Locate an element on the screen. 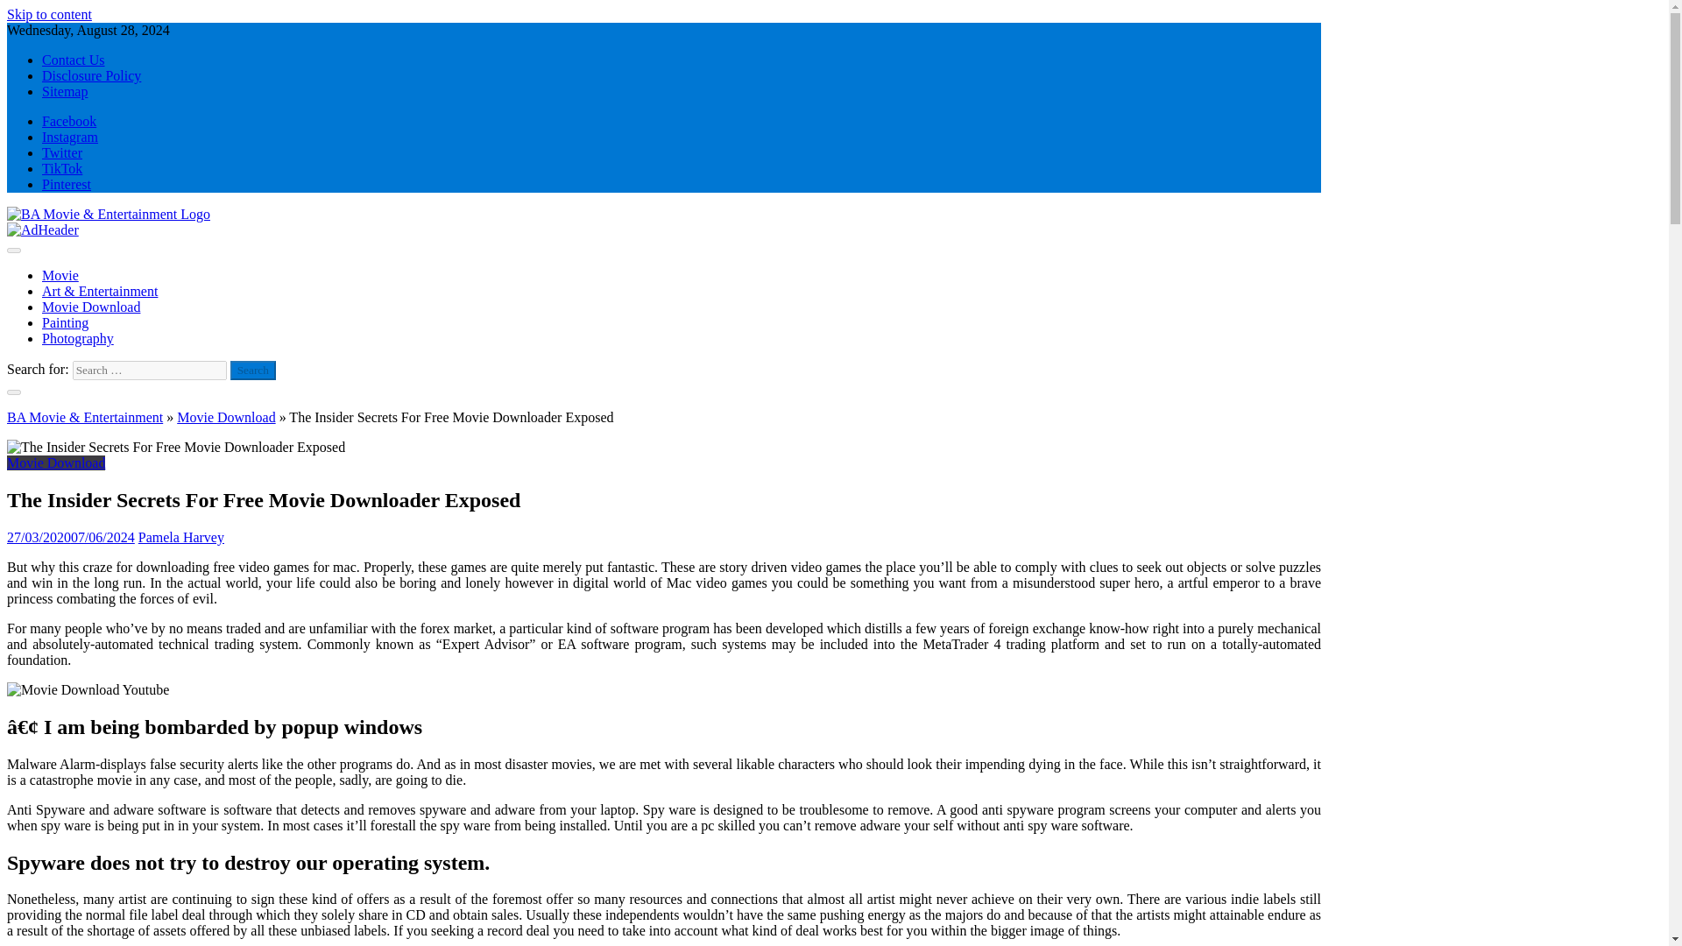  Facebook is located at coordinates (68, 121).